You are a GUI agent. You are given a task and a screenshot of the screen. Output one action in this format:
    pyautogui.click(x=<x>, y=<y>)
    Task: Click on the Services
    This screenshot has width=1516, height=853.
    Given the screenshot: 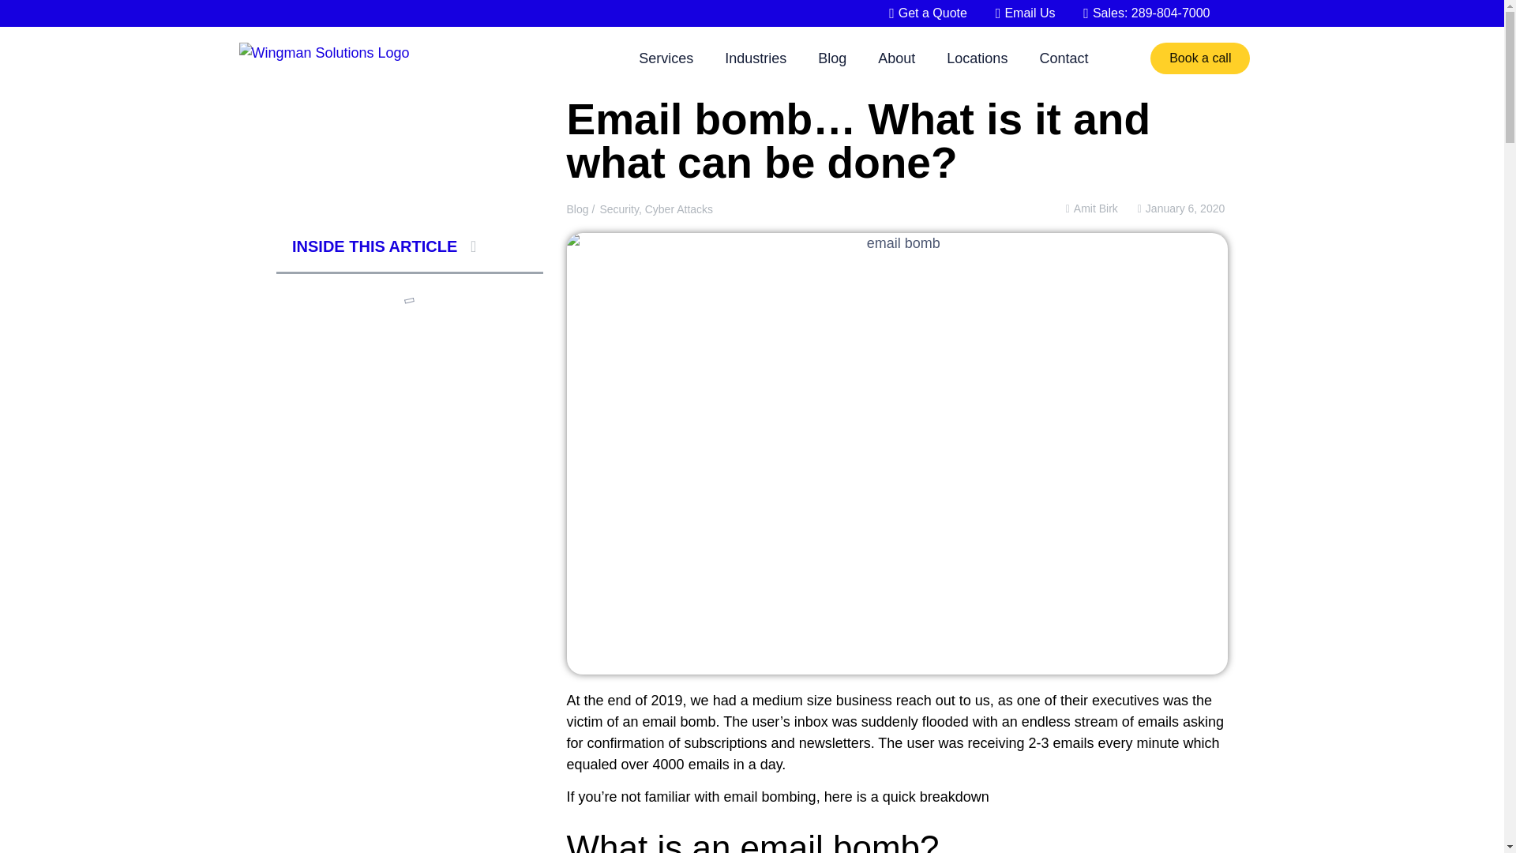 What is the action you would take?
    pyautogui.click(x=666, y=58)
    